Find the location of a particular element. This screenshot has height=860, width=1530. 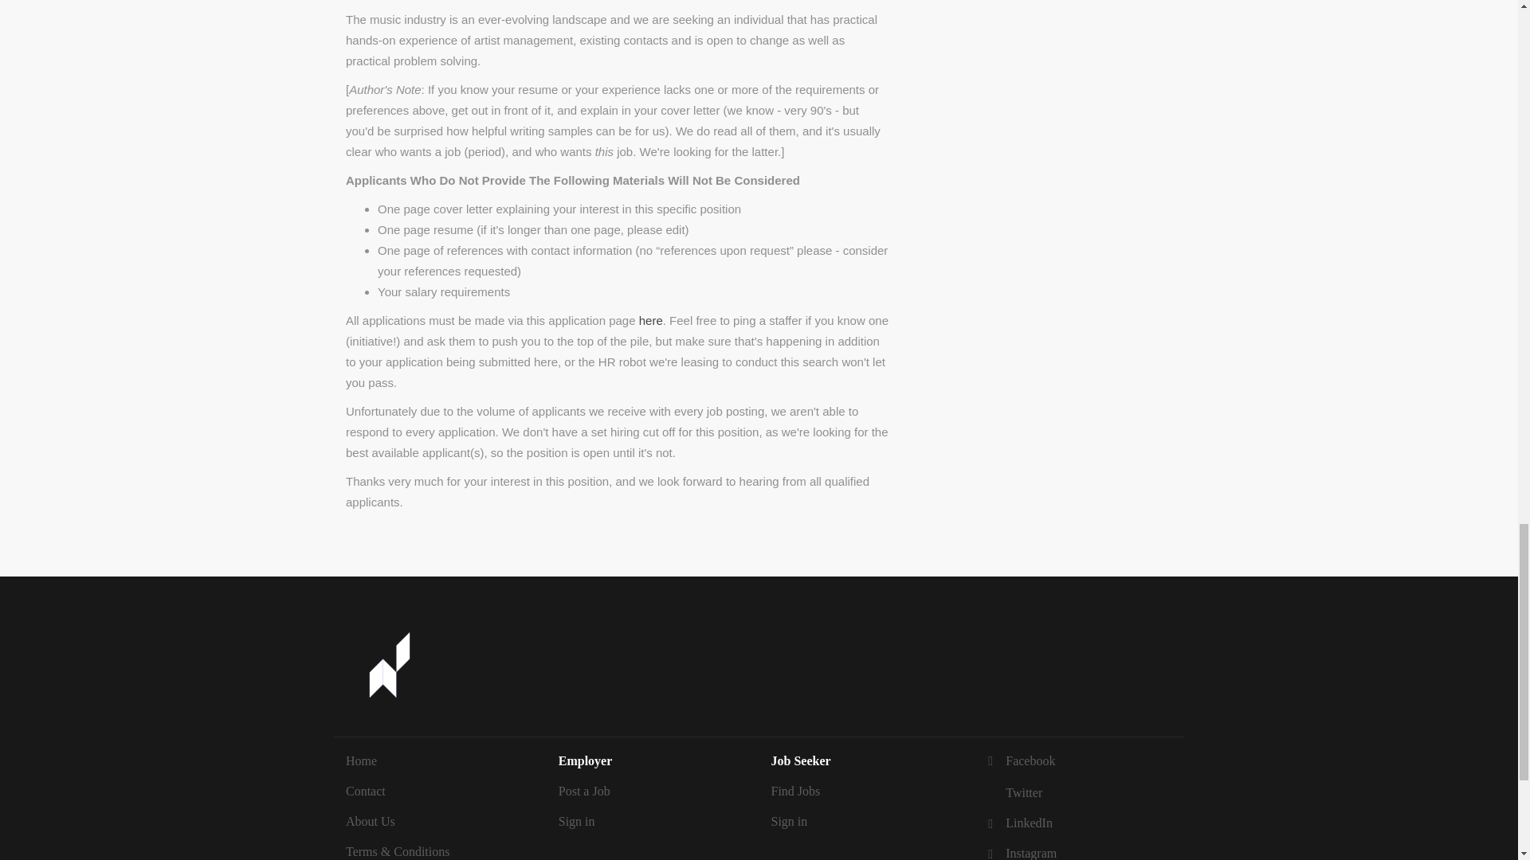

Twitter is located at coordinates (1012, 793).